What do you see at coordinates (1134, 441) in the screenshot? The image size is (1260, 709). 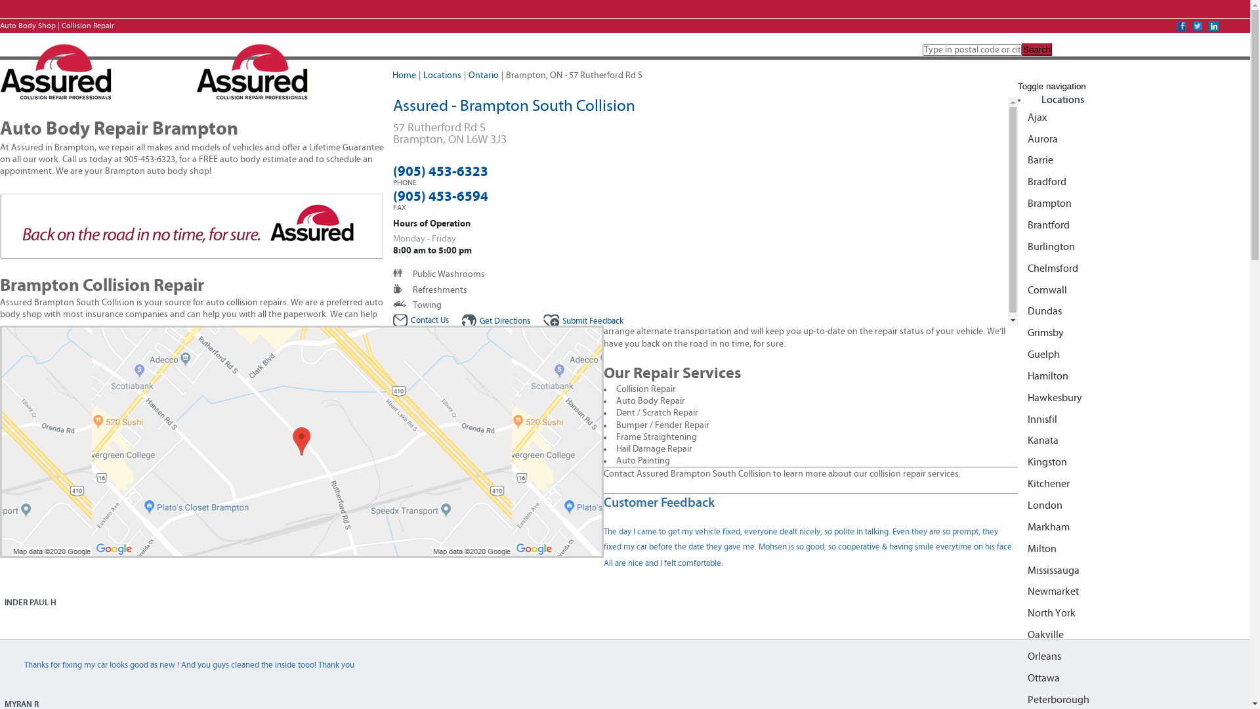 I see `Kanata` at bounding box center [1134, 441].